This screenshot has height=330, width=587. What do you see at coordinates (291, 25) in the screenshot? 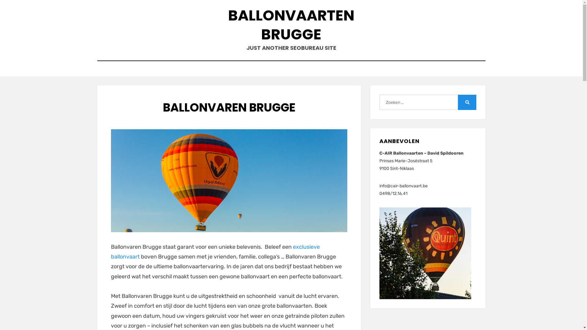
I see `BALLONVAARTEN BRUGGE` at bounding box center [291, 25].